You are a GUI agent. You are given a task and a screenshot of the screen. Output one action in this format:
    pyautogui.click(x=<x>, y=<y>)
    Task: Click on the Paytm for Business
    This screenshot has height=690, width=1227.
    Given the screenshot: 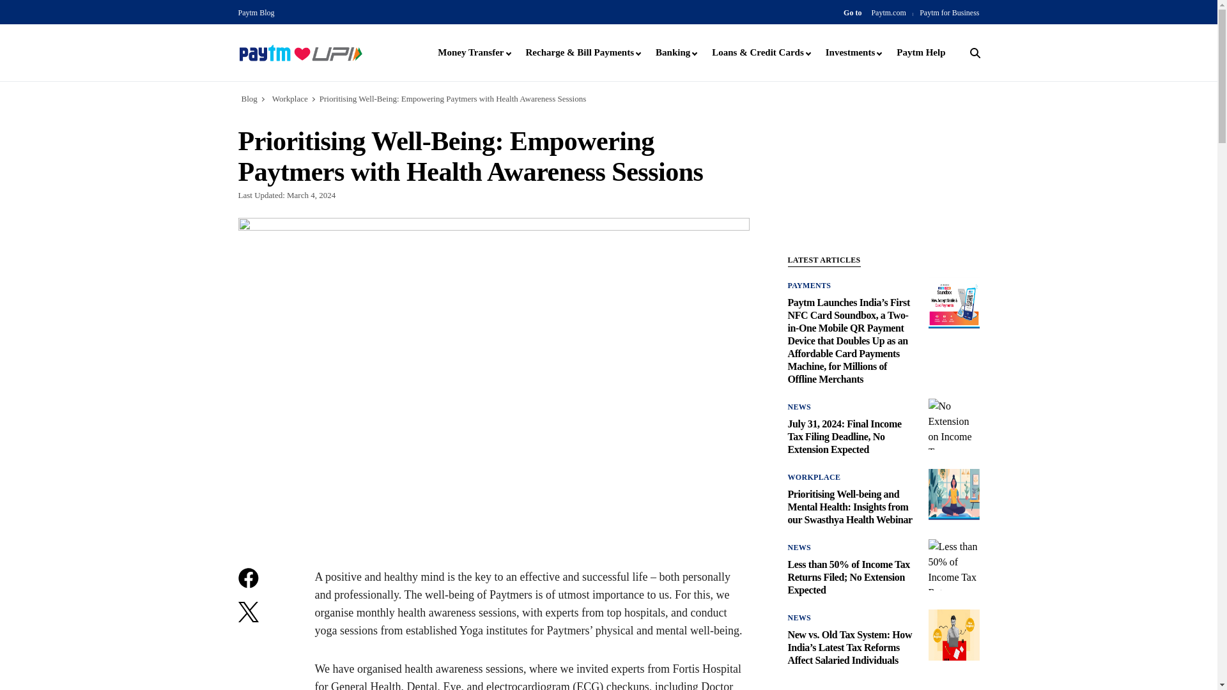 What is the action you would take?
    pyautogui.click(x=949, y=13)
    